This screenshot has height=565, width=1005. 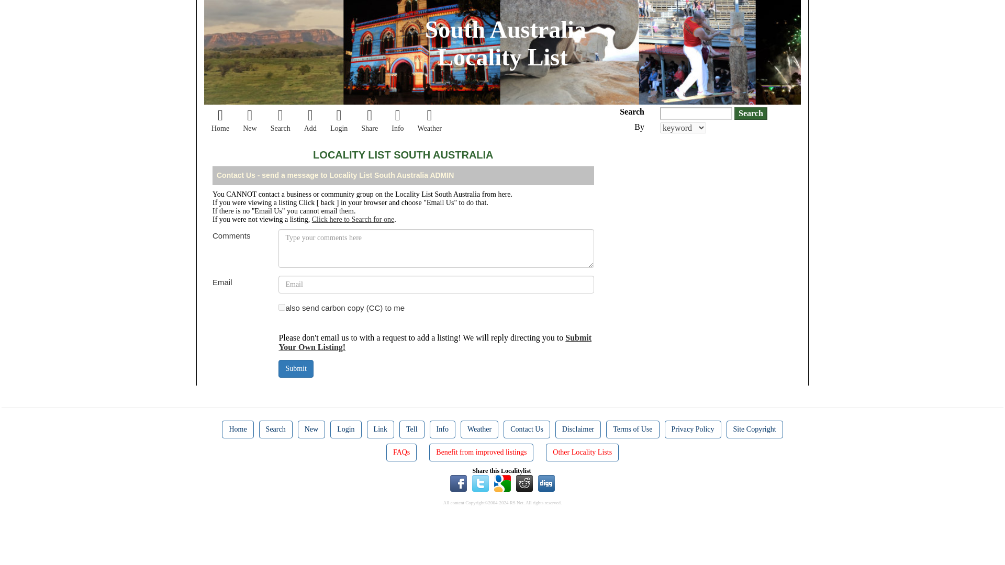 I want to click on Benefit from improved listings, so click(x=481, y=452).